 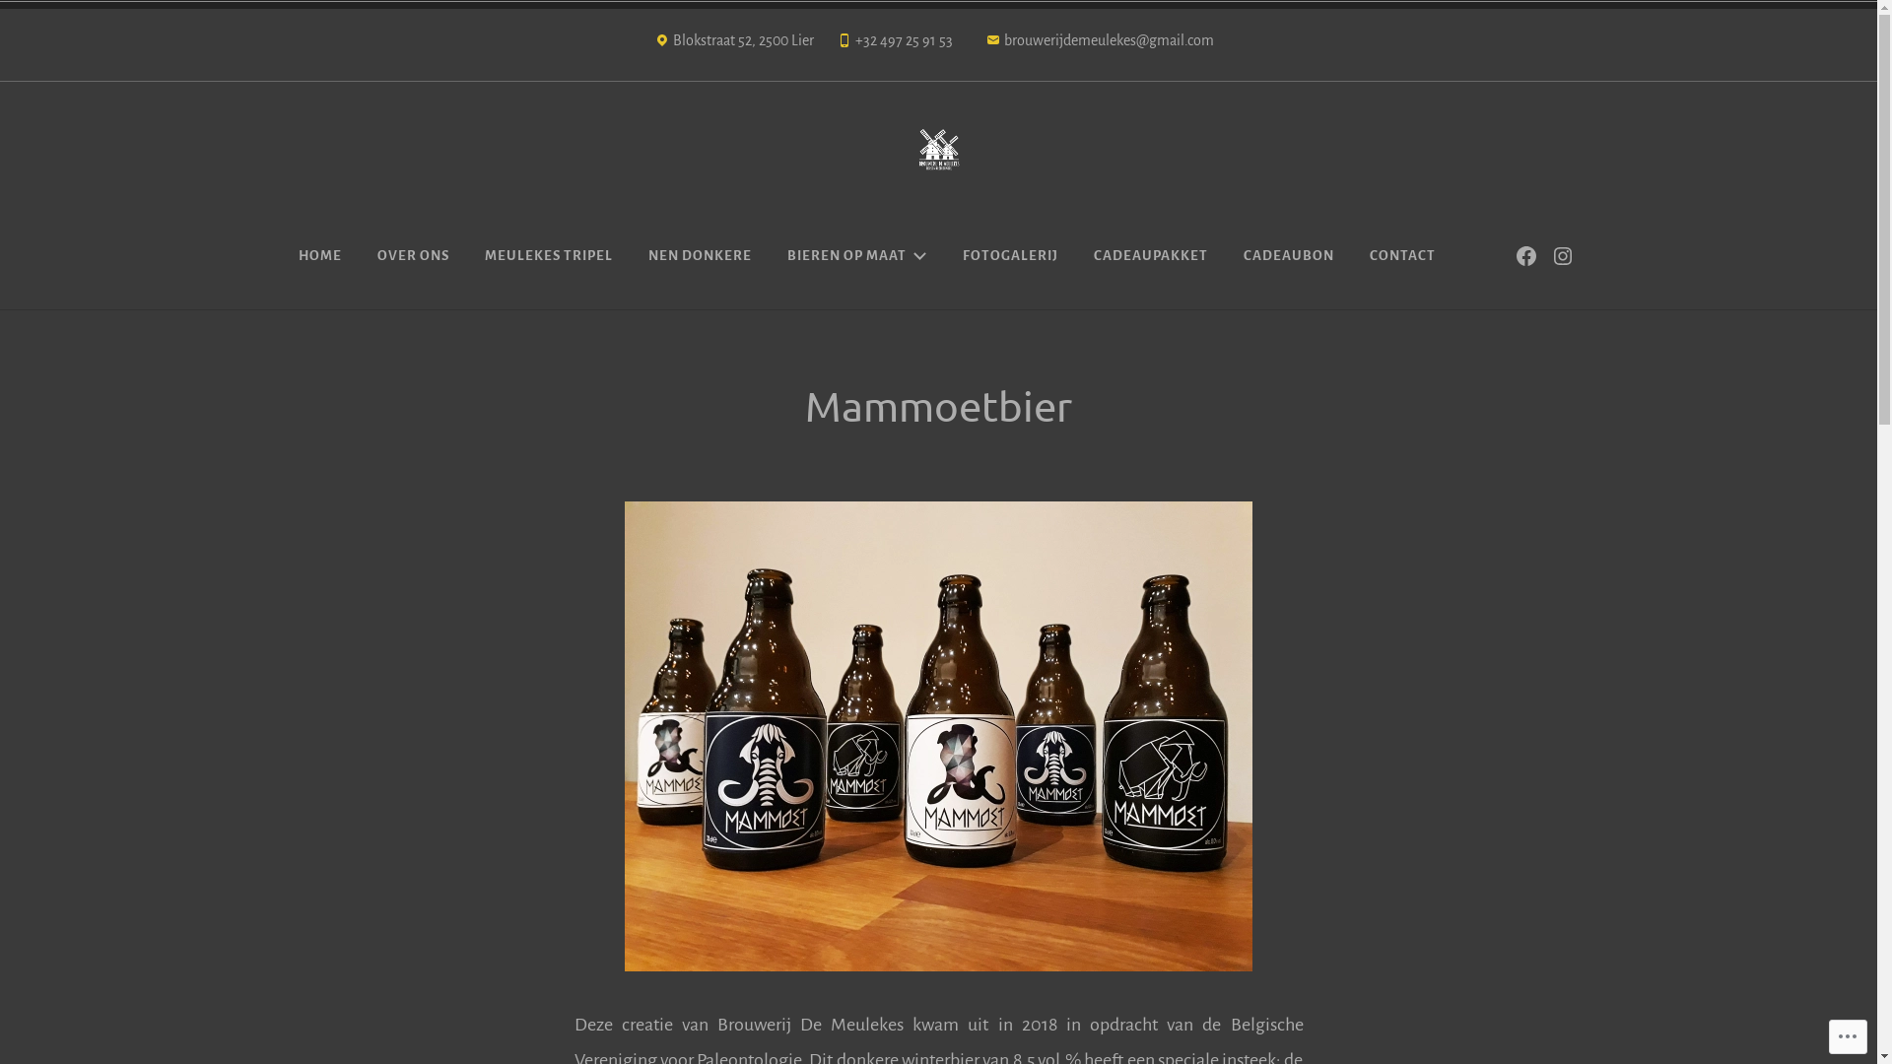 I want to click on Brouwerij De Meulekes, so click(x=514, y=223).